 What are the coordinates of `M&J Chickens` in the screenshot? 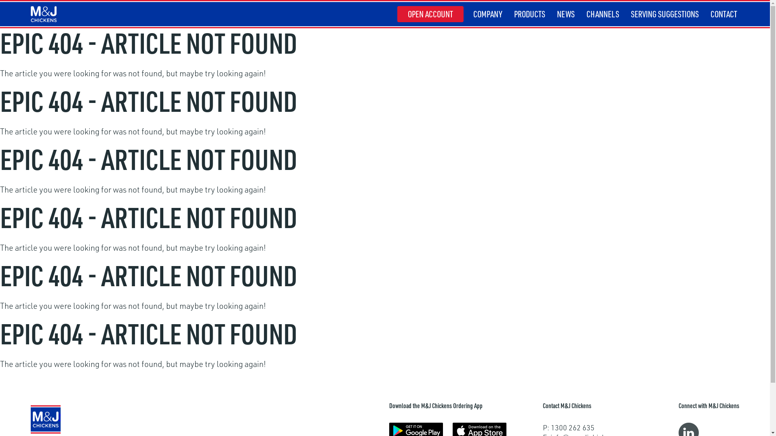 It's located at (46, 419).